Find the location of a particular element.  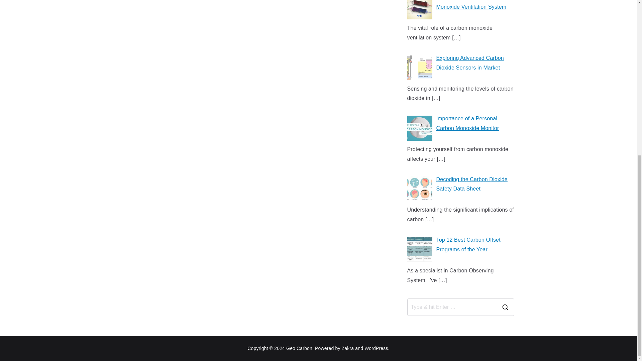

Zakra is located at coordinates (348, 348).